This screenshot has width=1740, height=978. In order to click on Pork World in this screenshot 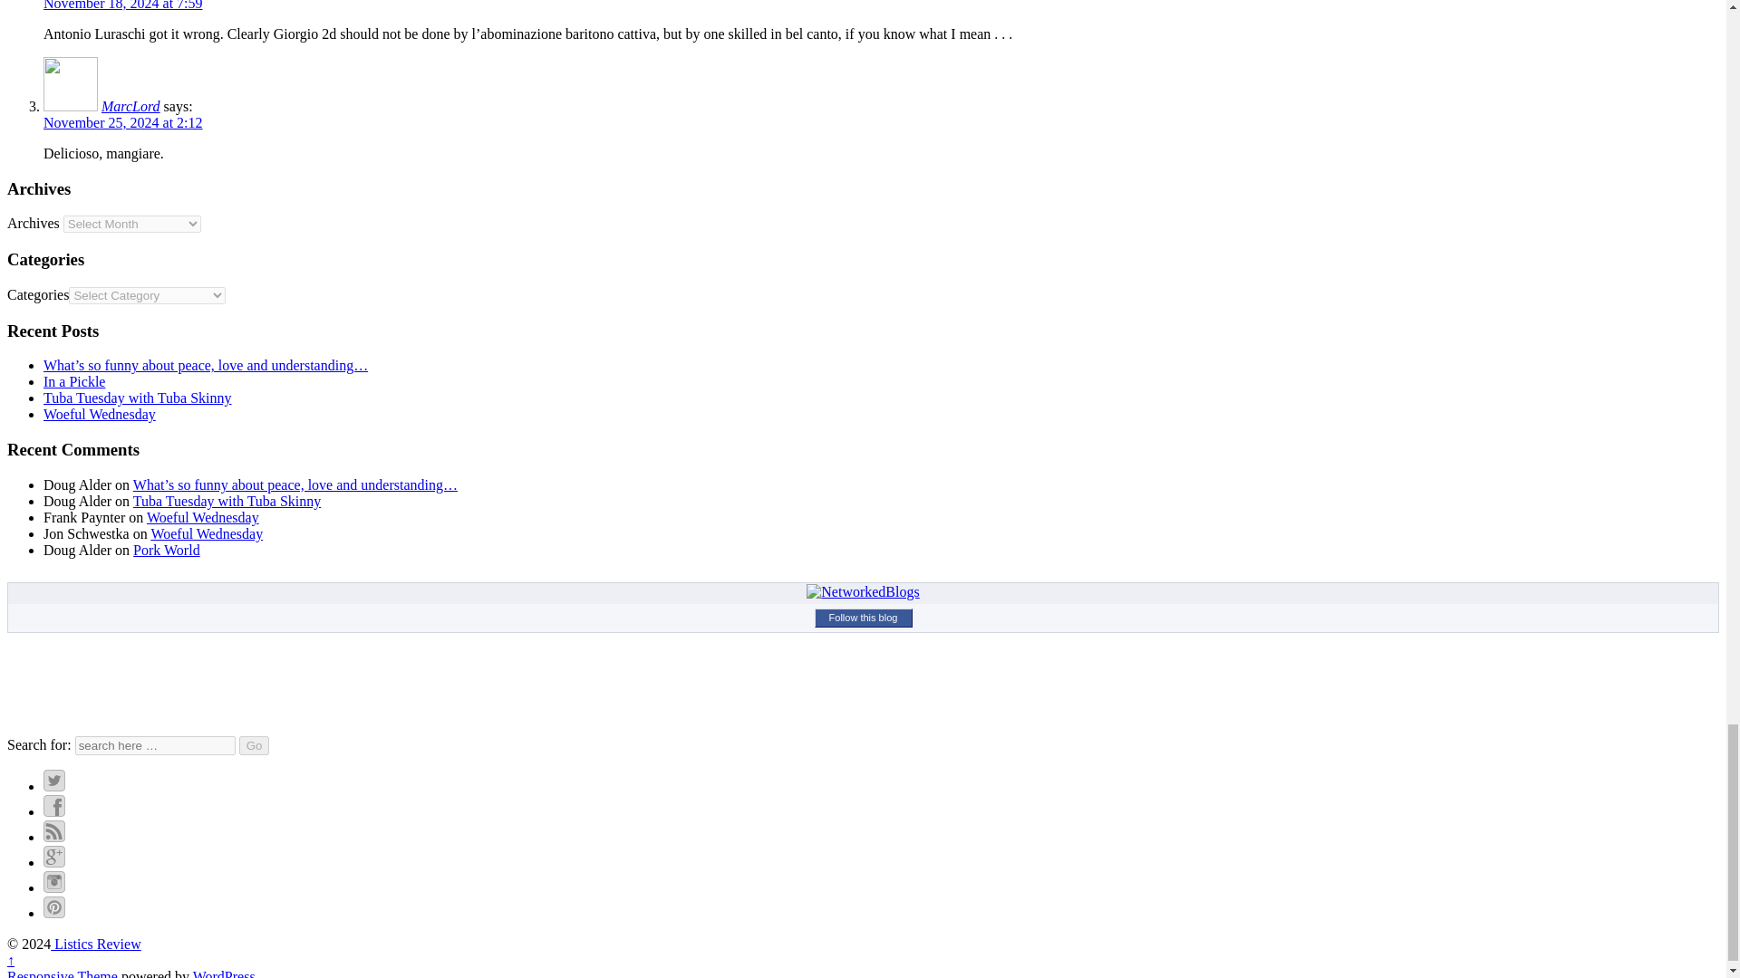, I will do `click(167, 550)`.